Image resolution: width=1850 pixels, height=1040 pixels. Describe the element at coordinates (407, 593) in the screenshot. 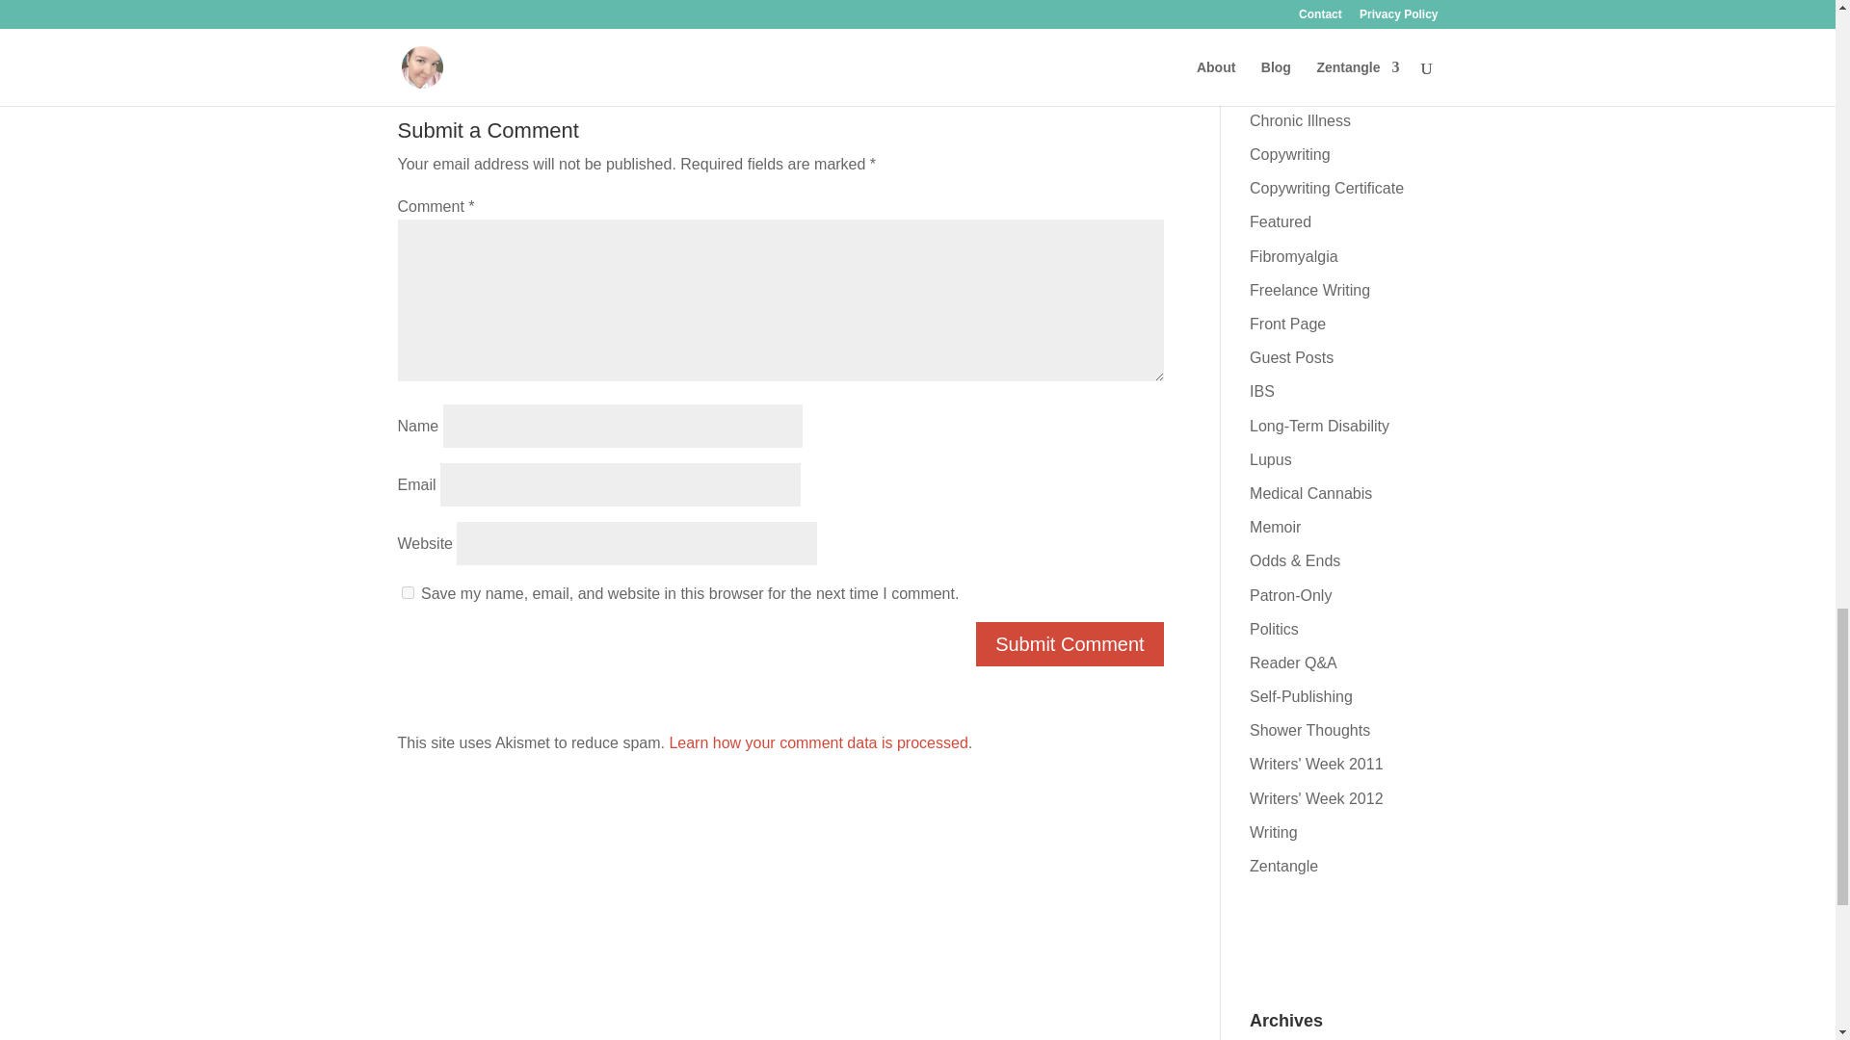

I see `yes` at that location.